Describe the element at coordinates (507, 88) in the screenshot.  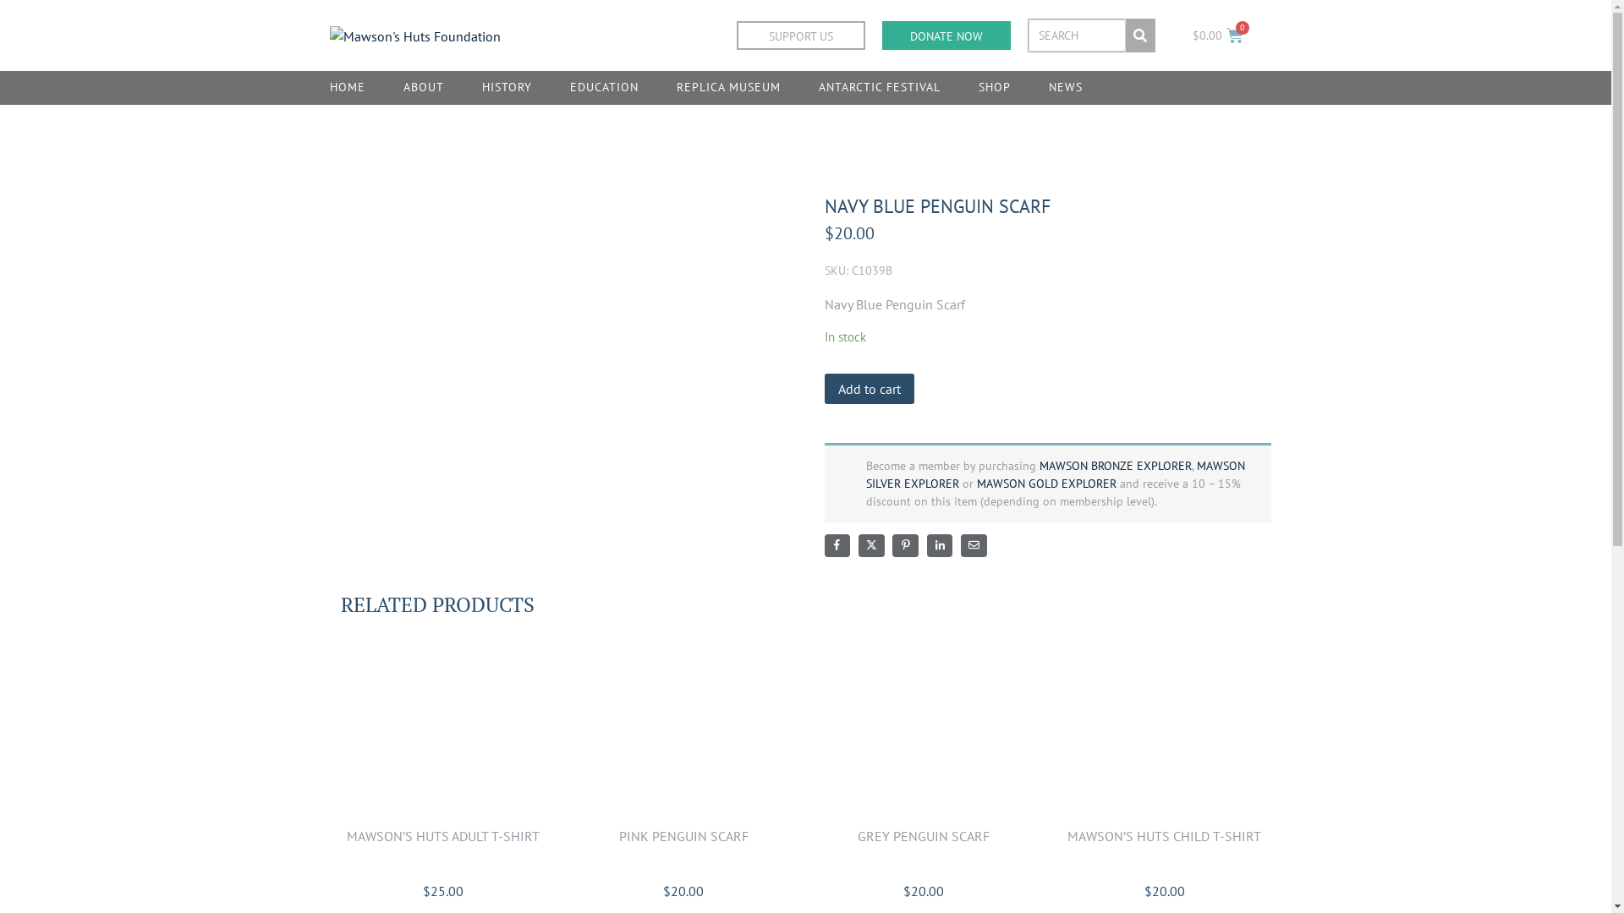
I see `HISTORY` at that location.